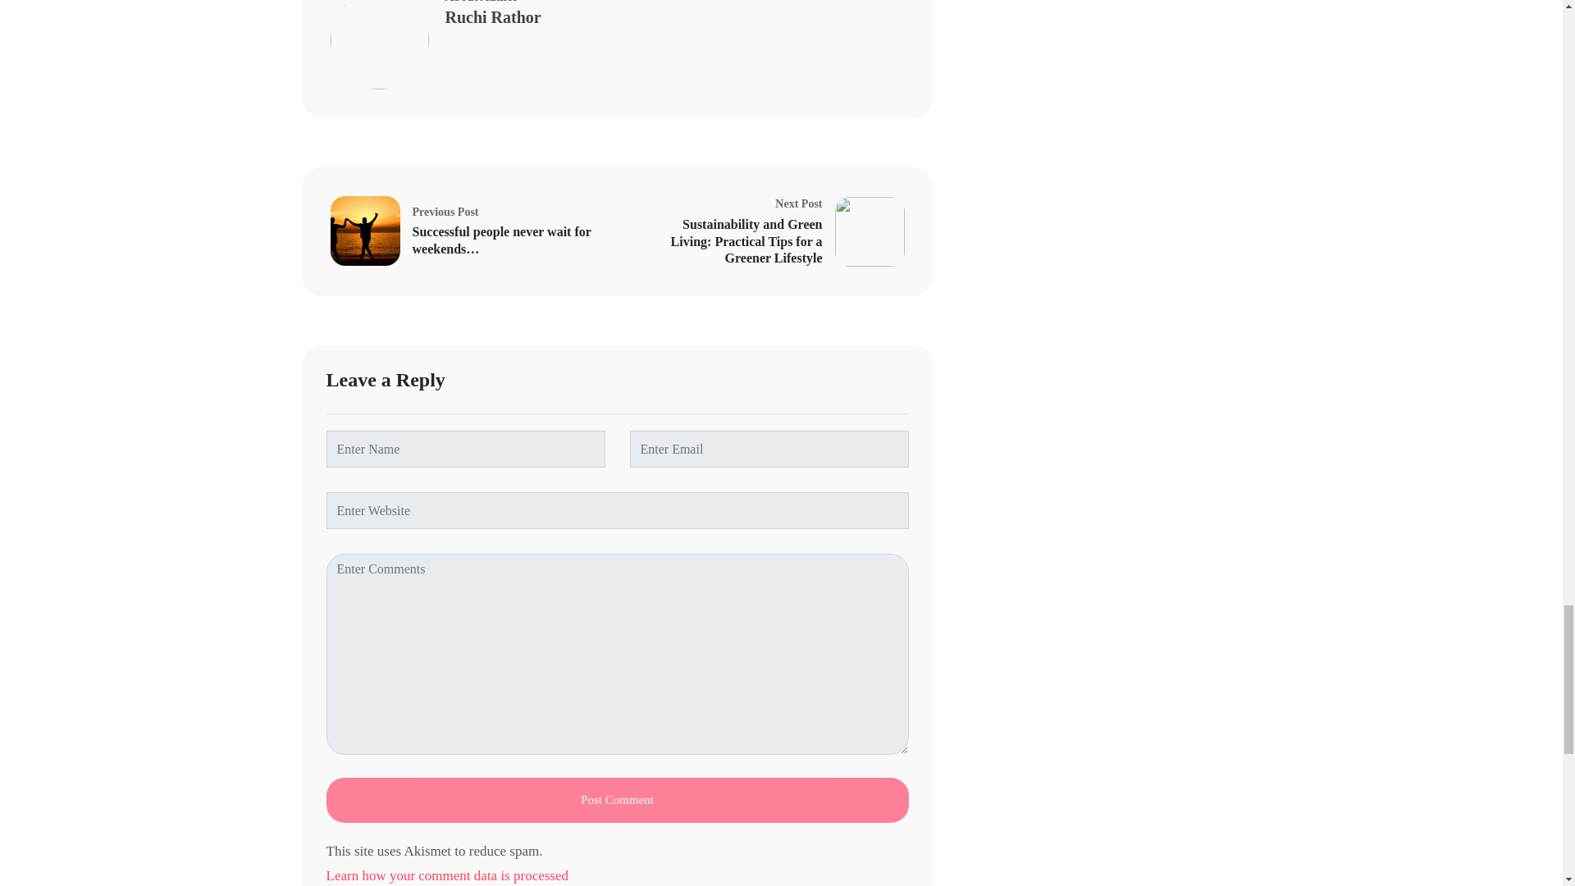 This screenshot has width=1575, height=886. I want to click on Post Comment, so click(617, 801).